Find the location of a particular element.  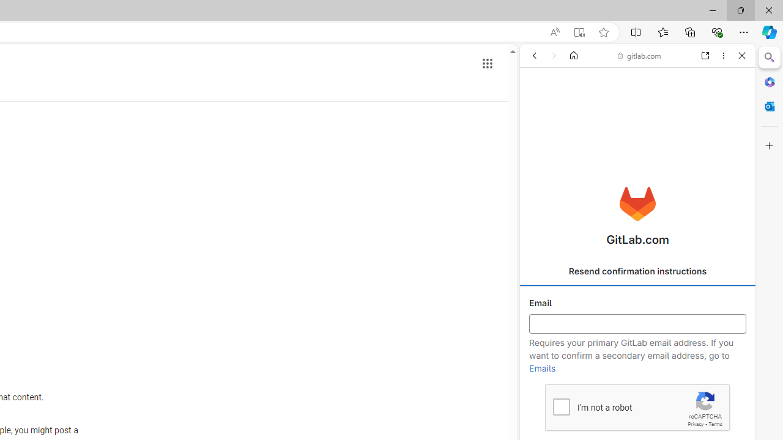

Search Filter, VIDEOS is located at coordinates (613, 139).